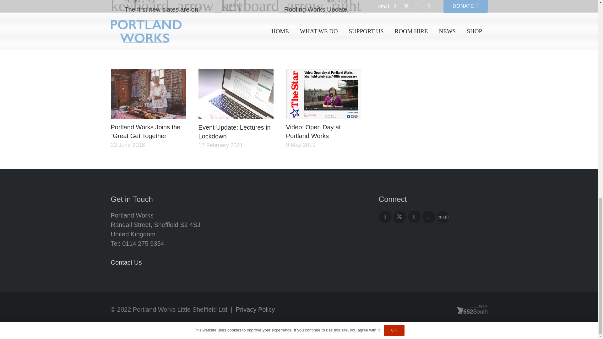 The height and width of the screenshot is (339, 603). What do you see at coordinates (414, 217) in the screenshot?
I see `LinkedIn` at bounding box center [414, 217].